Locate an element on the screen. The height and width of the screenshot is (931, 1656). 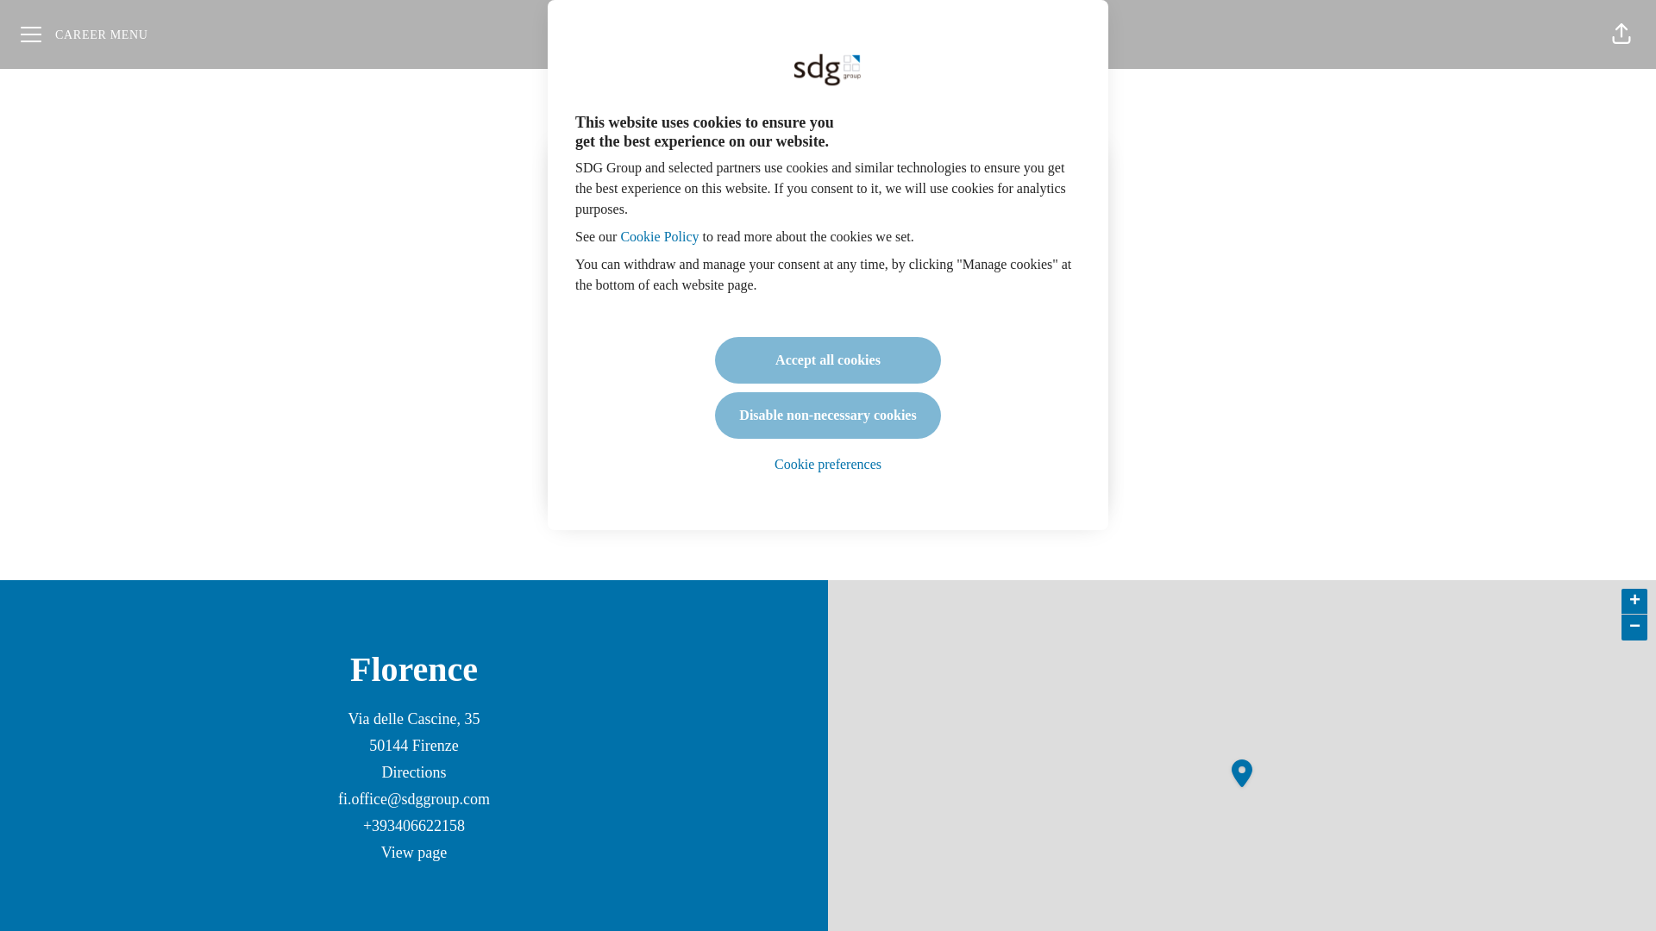
CAREER MENU is located at coordinates (85, 34).